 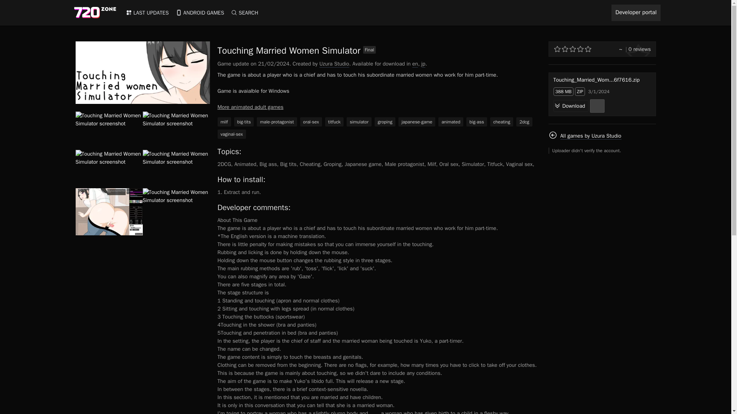 I want to click on All games by Uzura Studio, so click(x=585, y=136).